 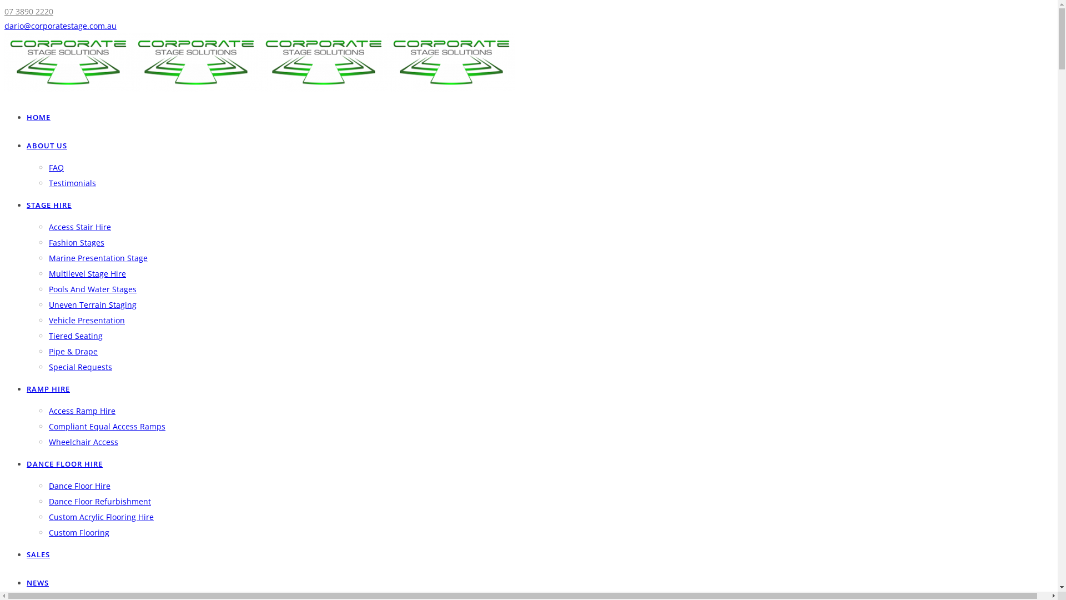 I want to click on Multilevel Stage Hire, so click(x=88, y=273).